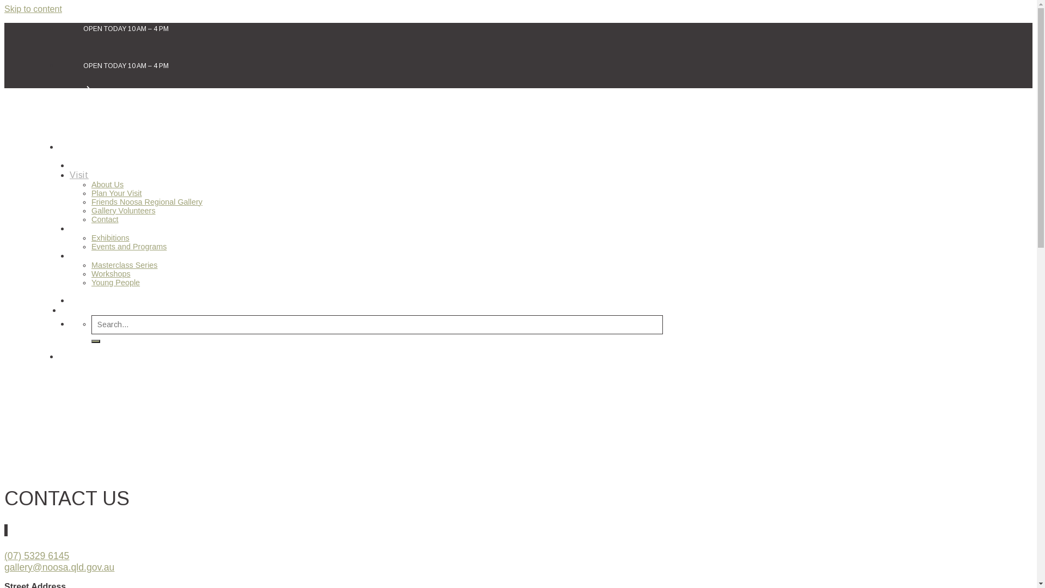  Describe the element at coordinates (33, 9) in the screenshot. I see `Skip to content` at that location.